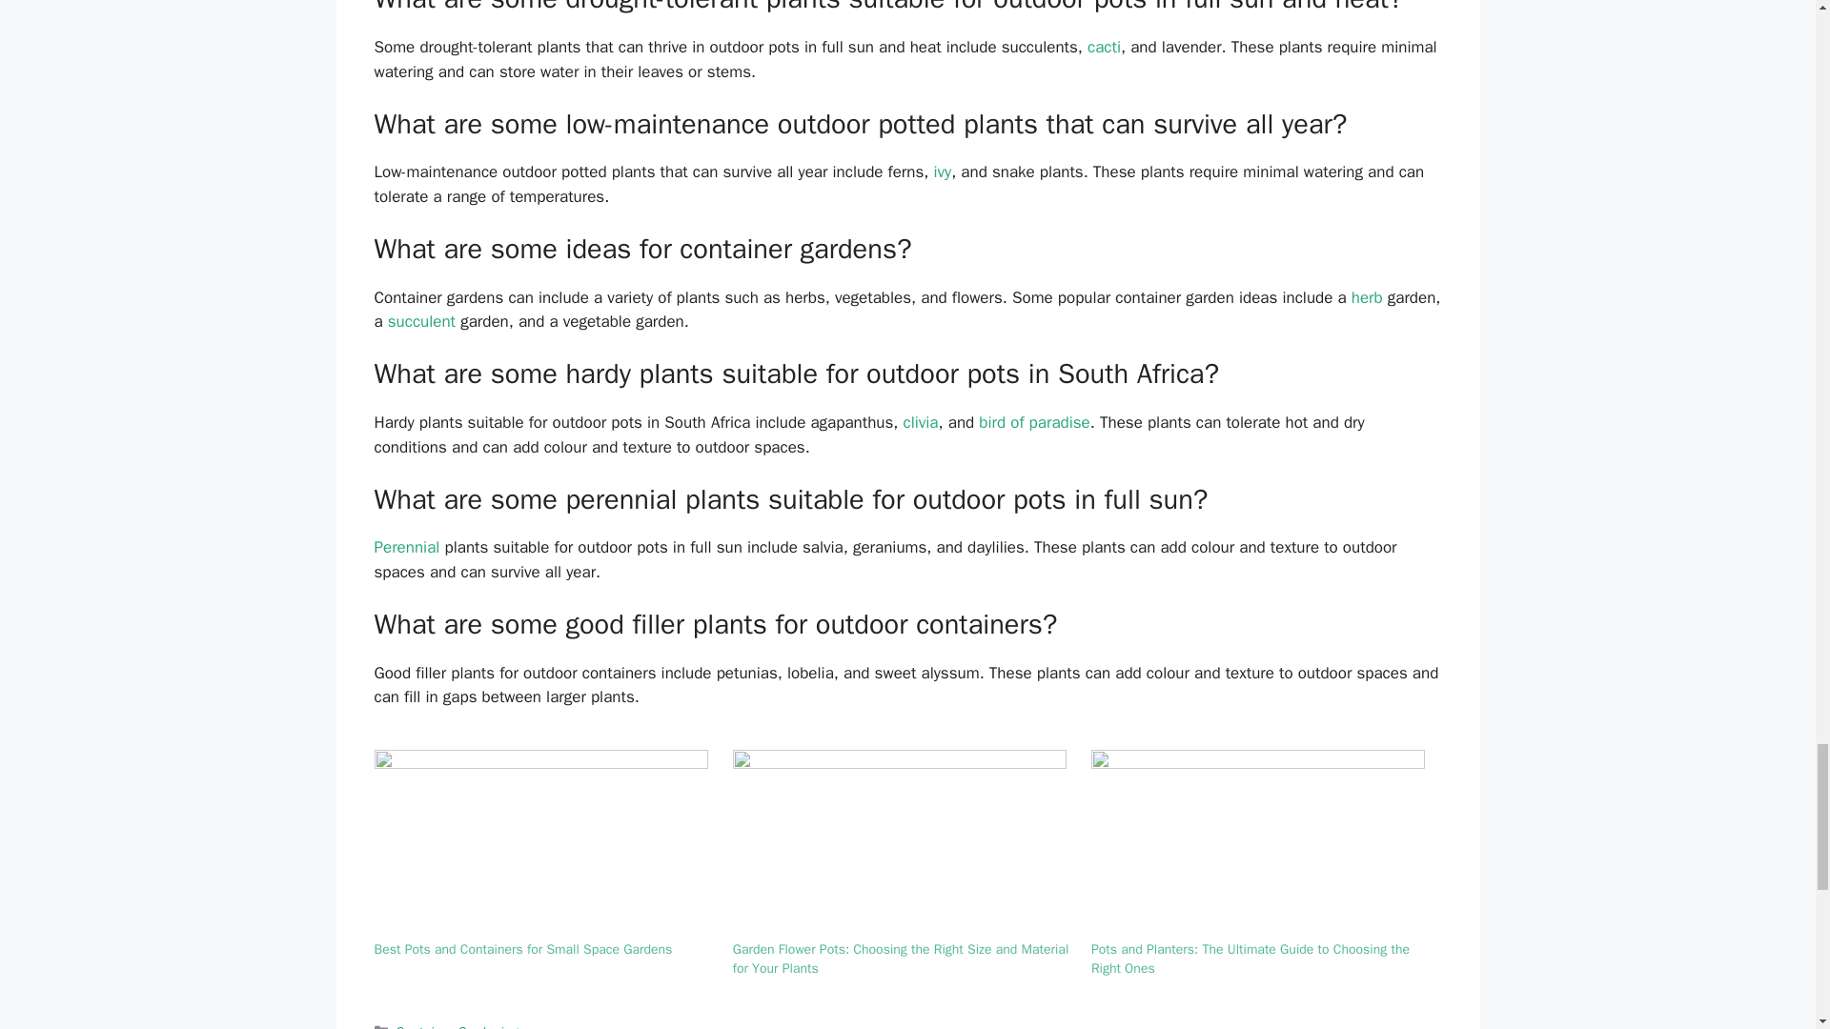  I want to click on clivia, so click(921, 422).